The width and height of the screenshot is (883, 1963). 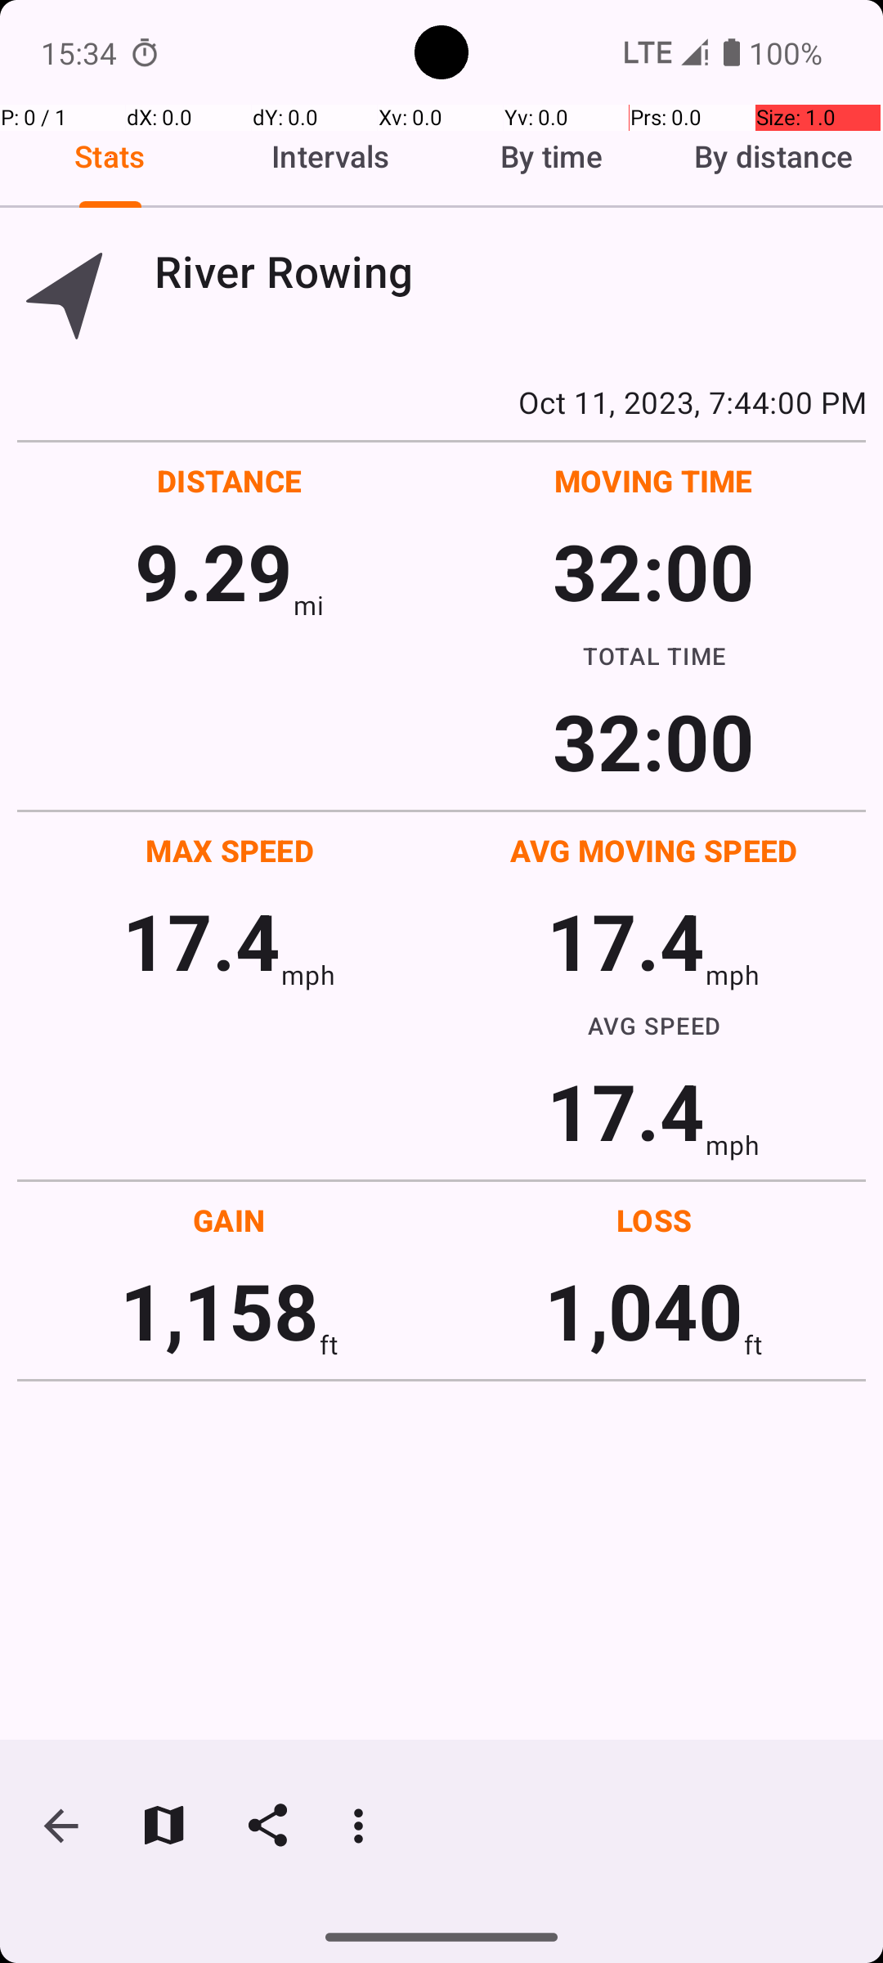 I want to click on 17.4, so click(x=201, y=941).